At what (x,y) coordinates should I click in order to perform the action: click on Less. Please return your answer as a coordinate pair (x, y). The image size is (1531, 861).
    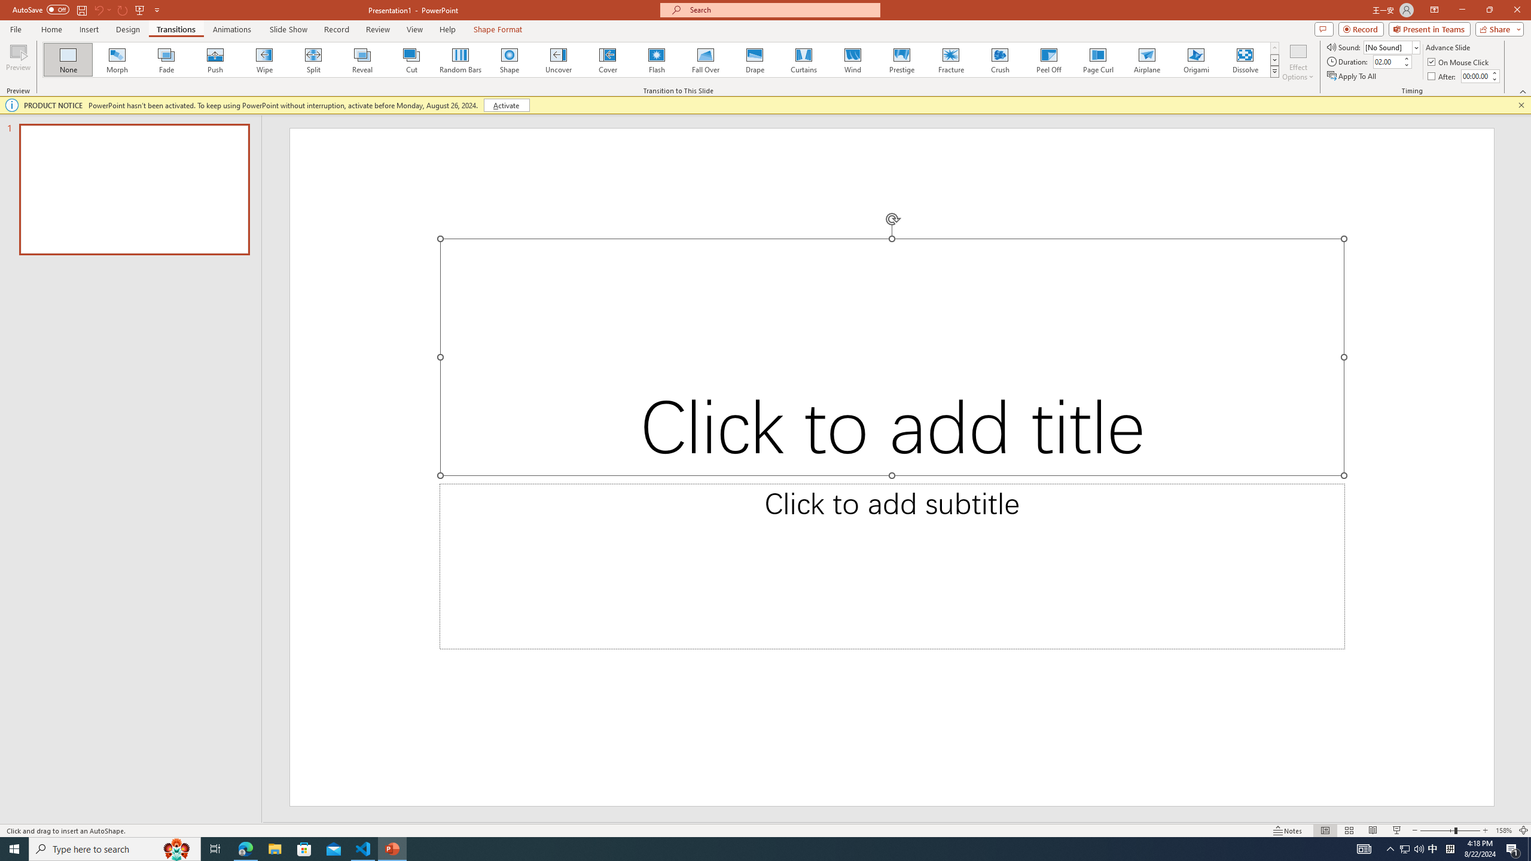
    Looking at the image, I should click on (1494, 79).